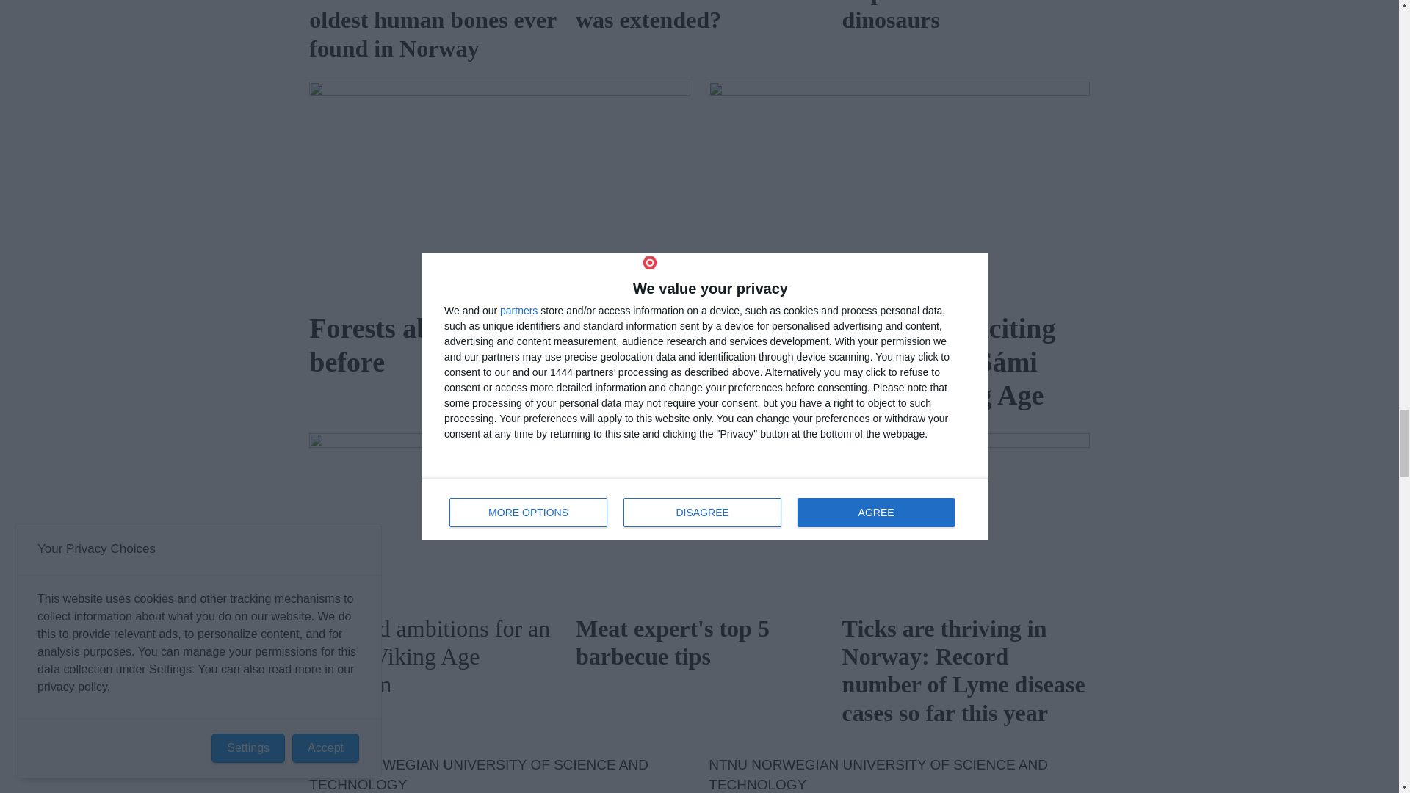  I want to click on Meat expert's top 5 barbecue tips, so click(699, 517).